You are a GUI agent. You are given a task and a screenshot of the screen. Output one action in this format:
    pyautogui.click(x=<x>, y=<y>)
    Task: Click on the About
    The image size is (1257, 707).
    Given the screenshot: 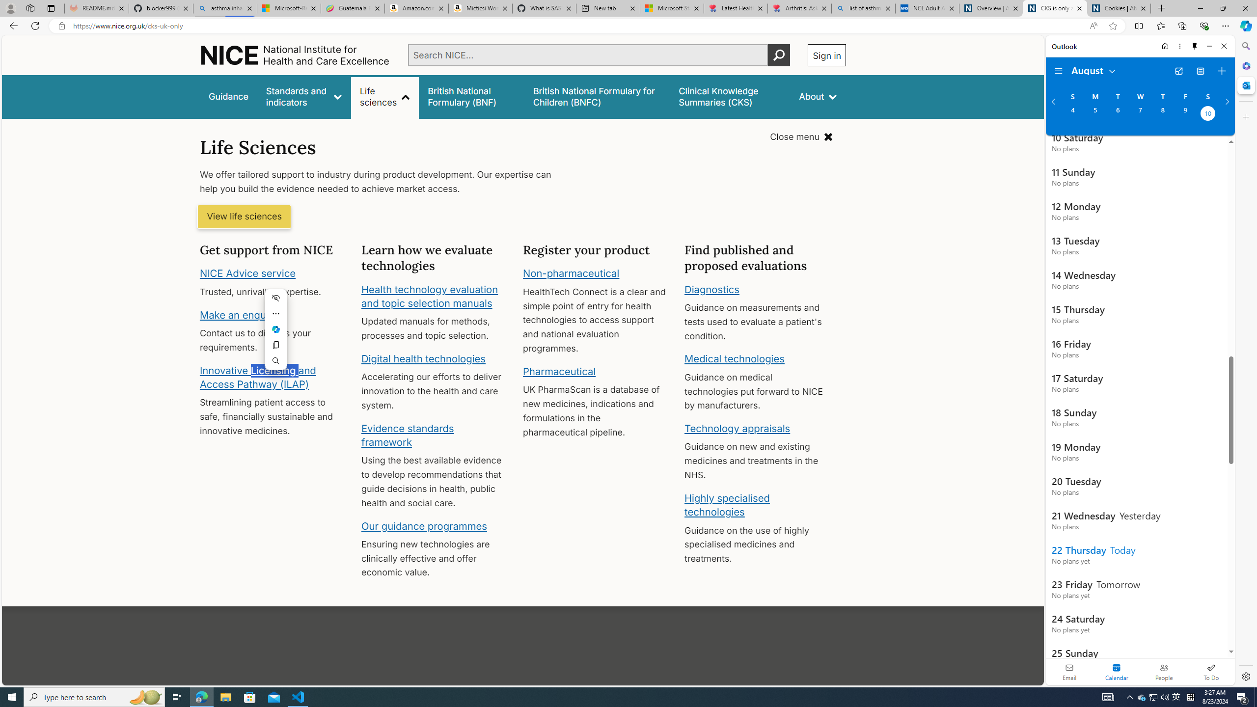 What is the action you would take?
    pyautogui.click(x=818, y=96)
    